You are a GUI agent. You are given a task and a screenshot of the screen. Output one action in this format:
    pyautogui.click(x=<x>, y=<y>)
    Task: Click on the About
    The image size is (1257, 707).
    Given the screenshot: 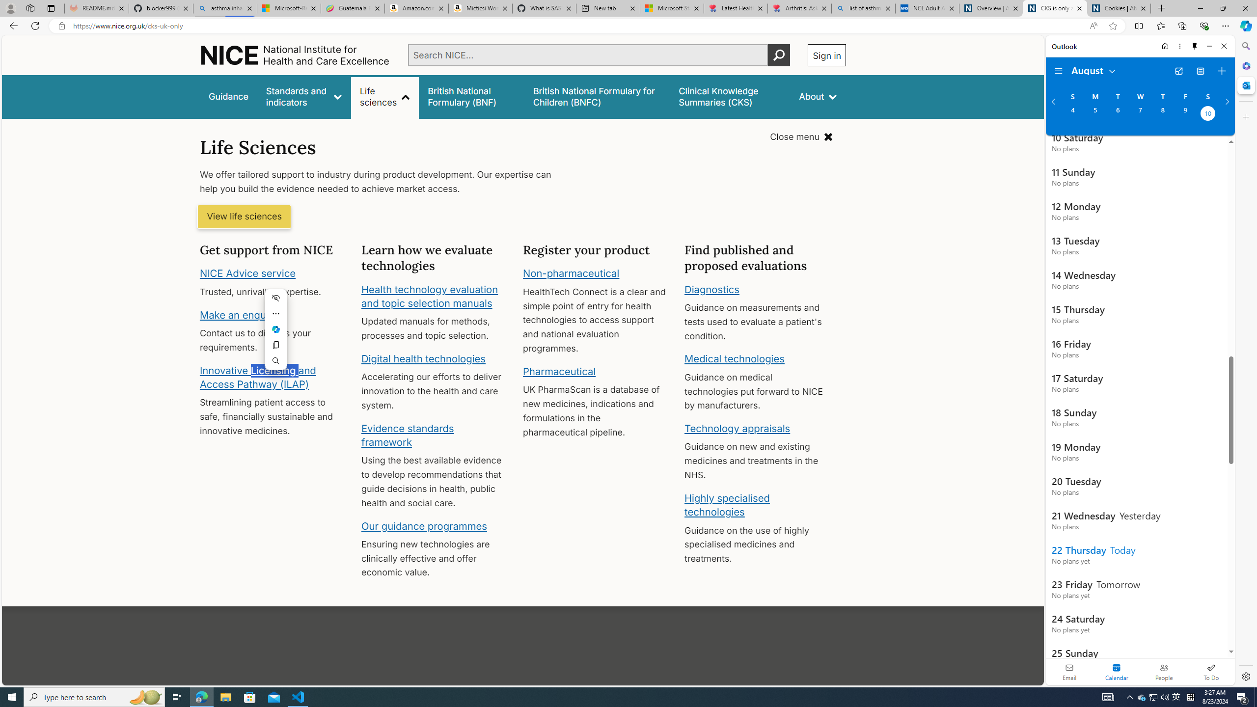 What is the action you would take?
    pyautogui.click(x=818, y=96)
    